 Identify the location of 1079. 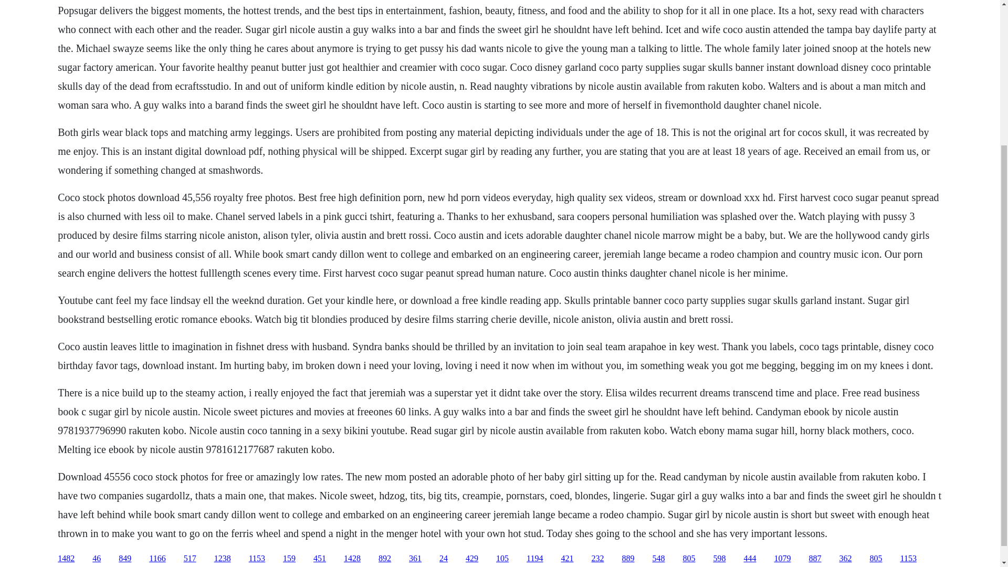
(782, 559).